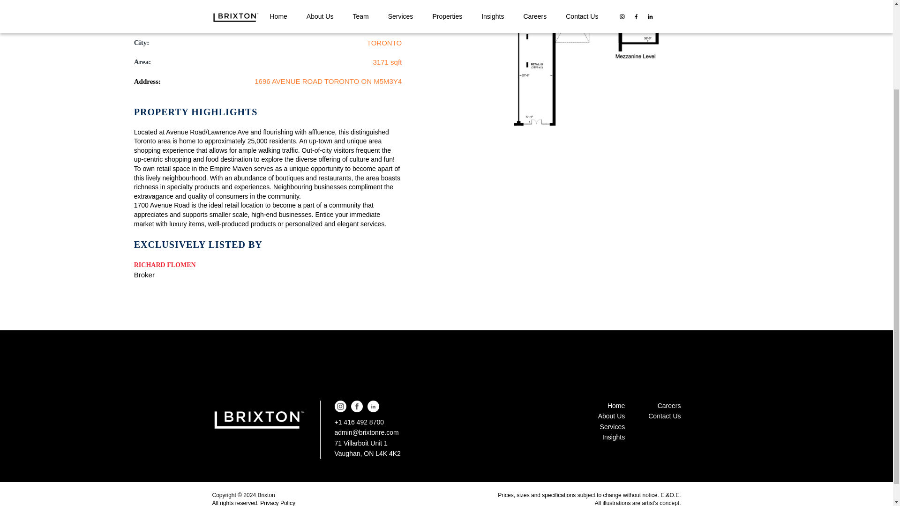 Image resolution: width=900 pixels, height=506 pixels. What do you see at coordinates (165, 265) in the screenshot?
I see `RICHARD FLOMEN` at bounding box center [165, 265].